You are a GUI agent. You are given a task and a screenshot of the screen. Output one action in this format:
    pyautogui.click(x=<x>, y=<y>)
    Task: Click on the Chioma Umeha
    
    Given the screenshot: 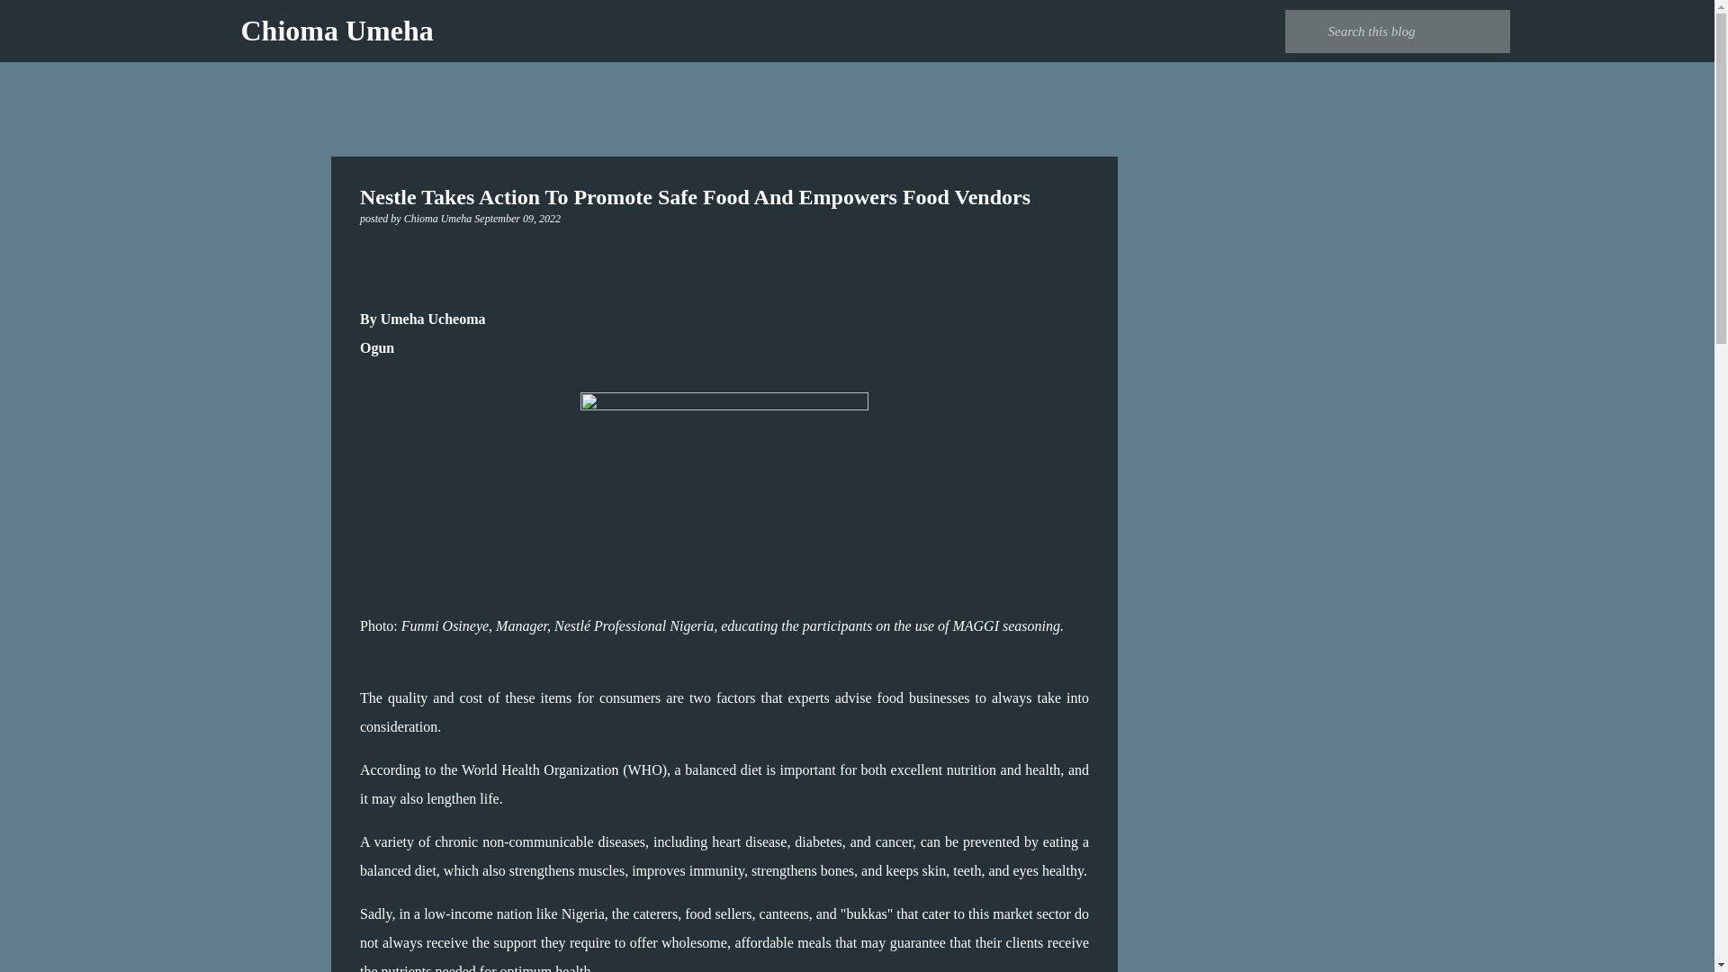 What is the action you would take?
    pyautogui.click(x=439, y=218)
    